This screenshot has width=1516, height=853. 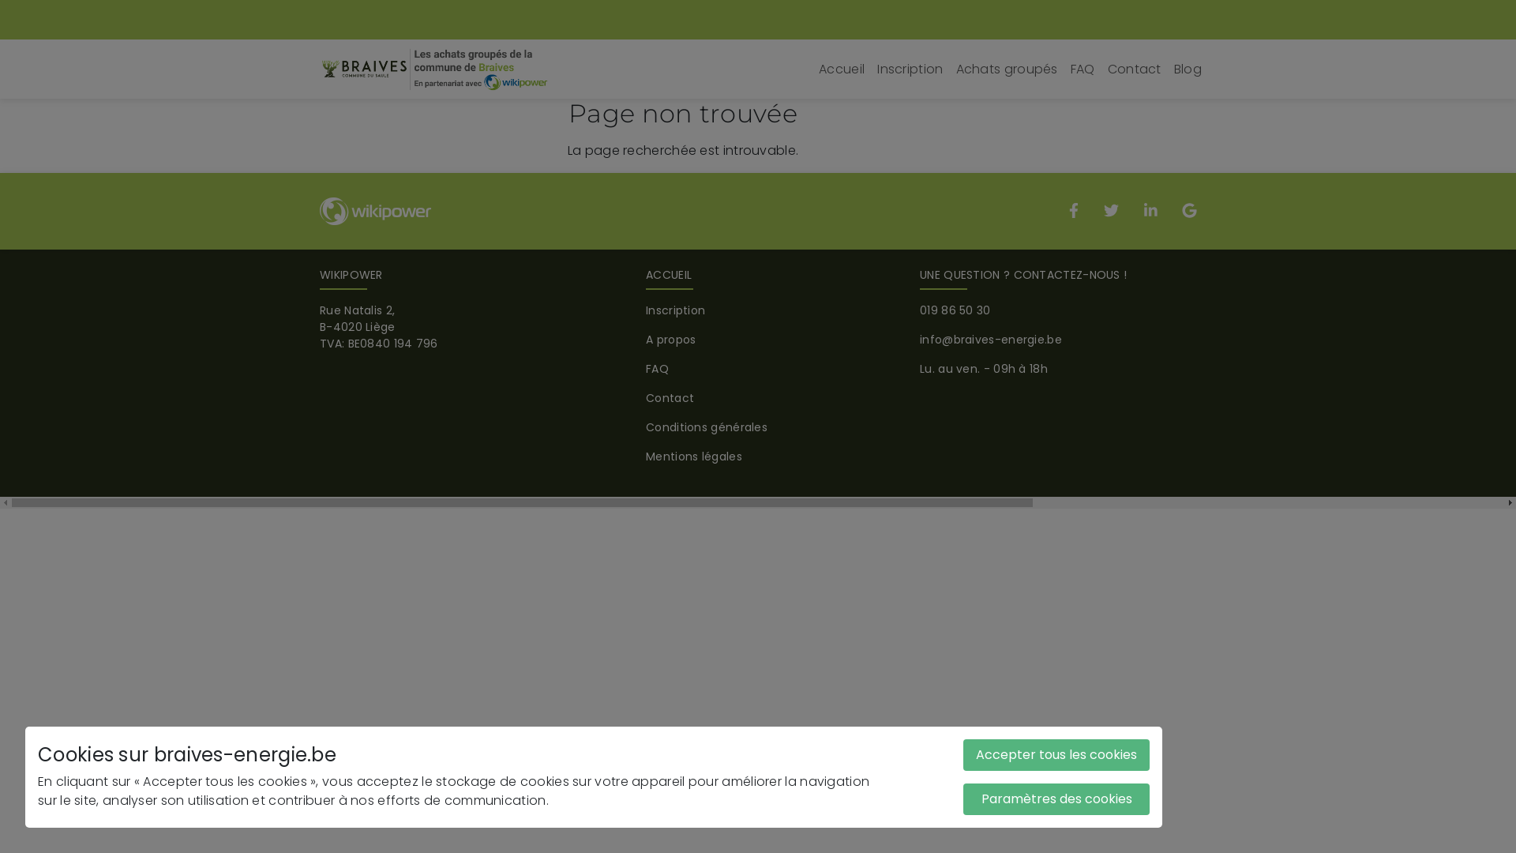 I want to click on Contact, so click(x=1135, y=70).